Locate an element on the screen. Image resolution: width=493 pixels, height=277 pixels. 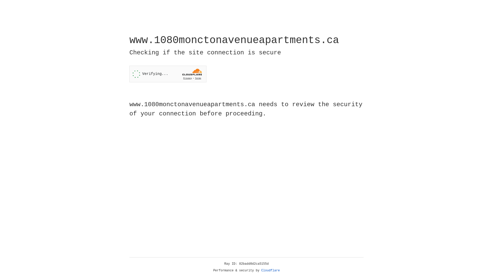
Cloudflare is located at coordinates (271, 271).